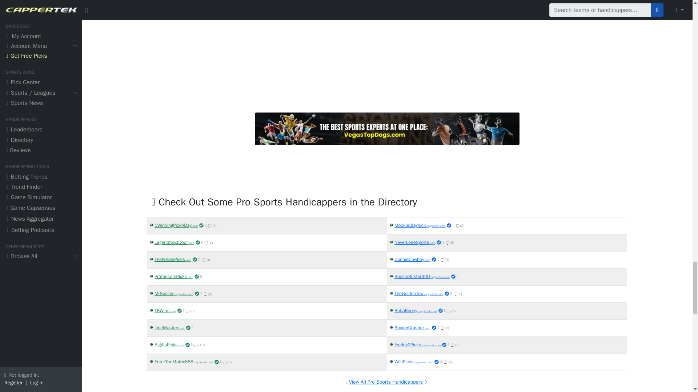 The image size is (698, 392). Describe the element at coordinates (174, 242) in the screenshot. I see `Pro Featured Verified Service` at that location.